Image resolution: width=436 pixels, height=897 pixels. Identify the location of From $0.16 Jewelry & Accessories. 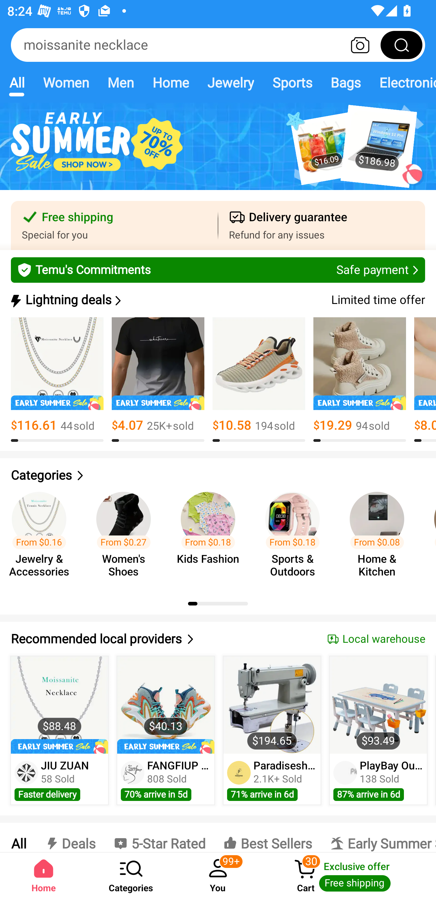
(42, 536).